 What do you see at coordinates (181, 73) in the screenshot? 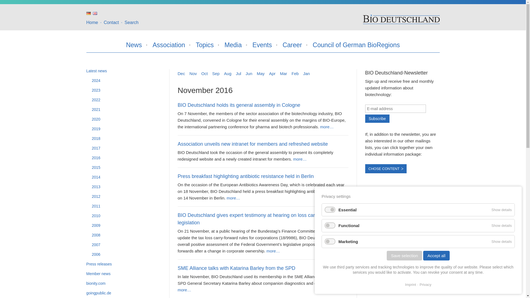
I see `Dec` at bounding box center [181, 73].